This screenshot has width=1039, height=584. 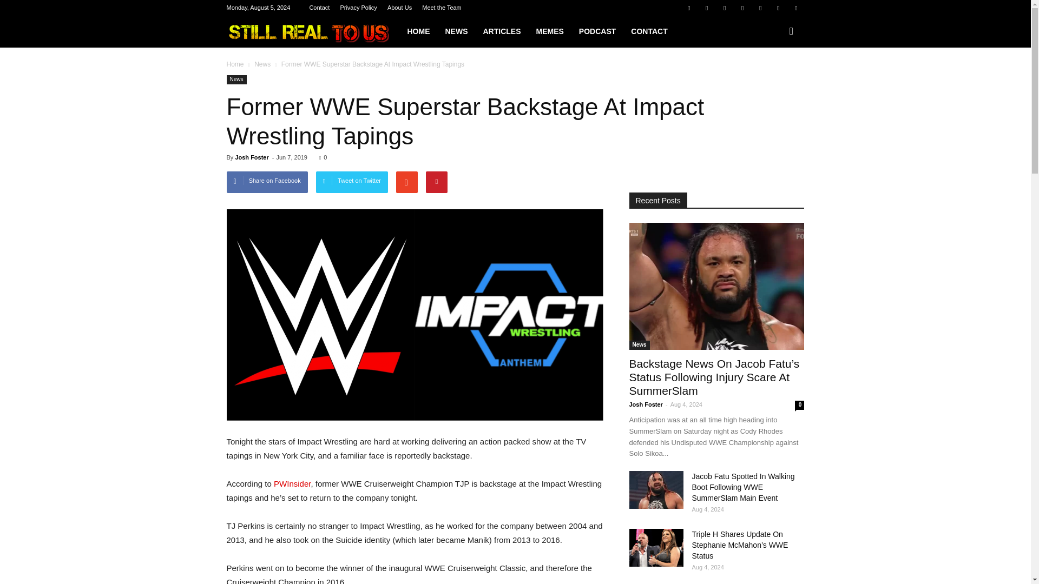 What do you see at coordinates (724, 8) in the screenshot?
I see `Instagram` at bounding box center [724, 8].